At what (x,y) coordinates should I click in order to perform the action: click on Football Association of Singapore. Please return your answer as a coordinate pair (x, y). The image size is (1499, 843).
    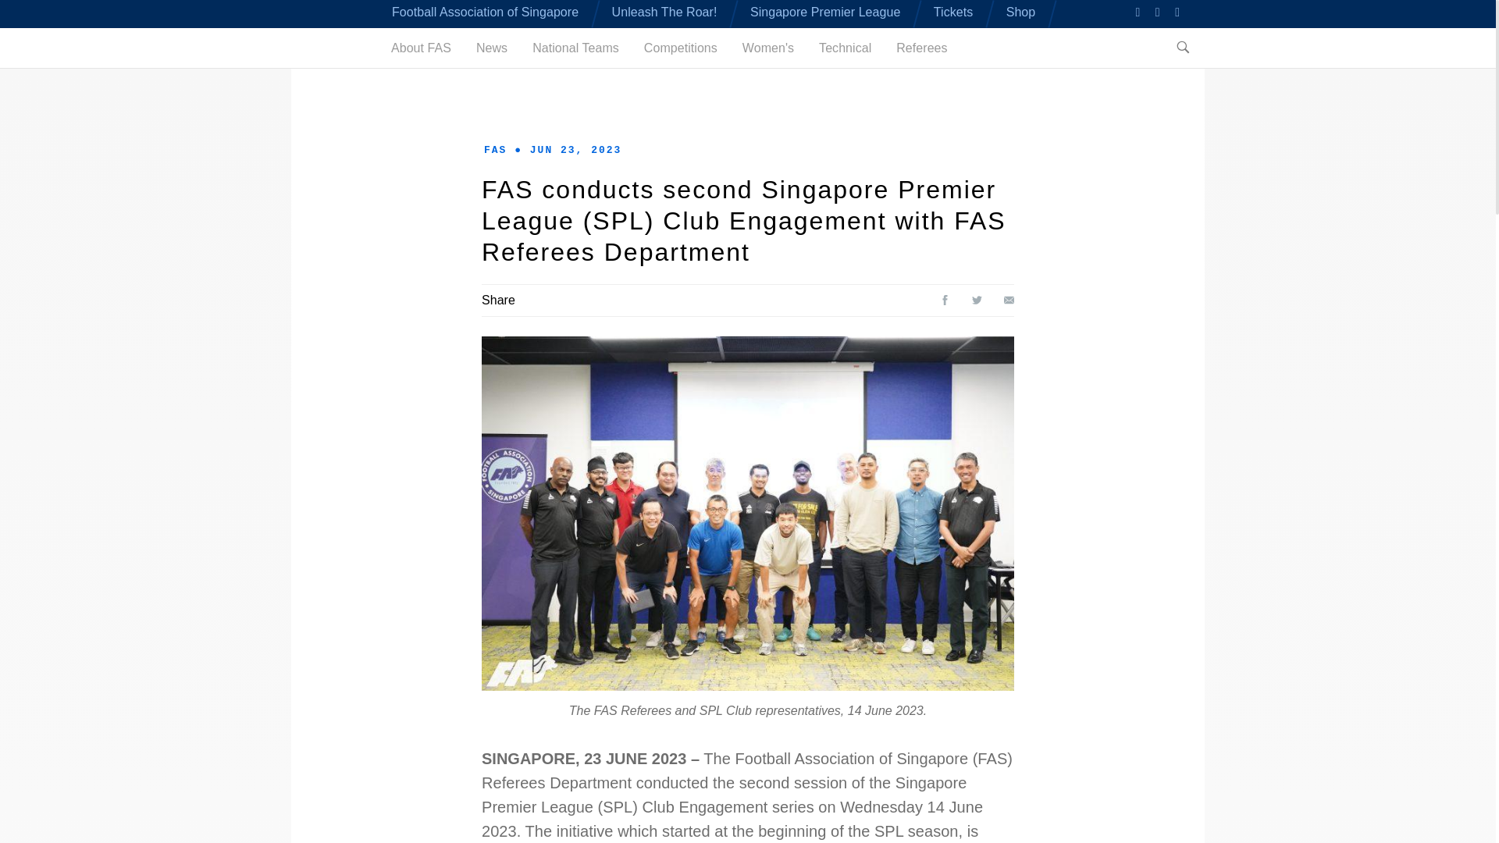
    Looking at the image, I should click on (485, 11).